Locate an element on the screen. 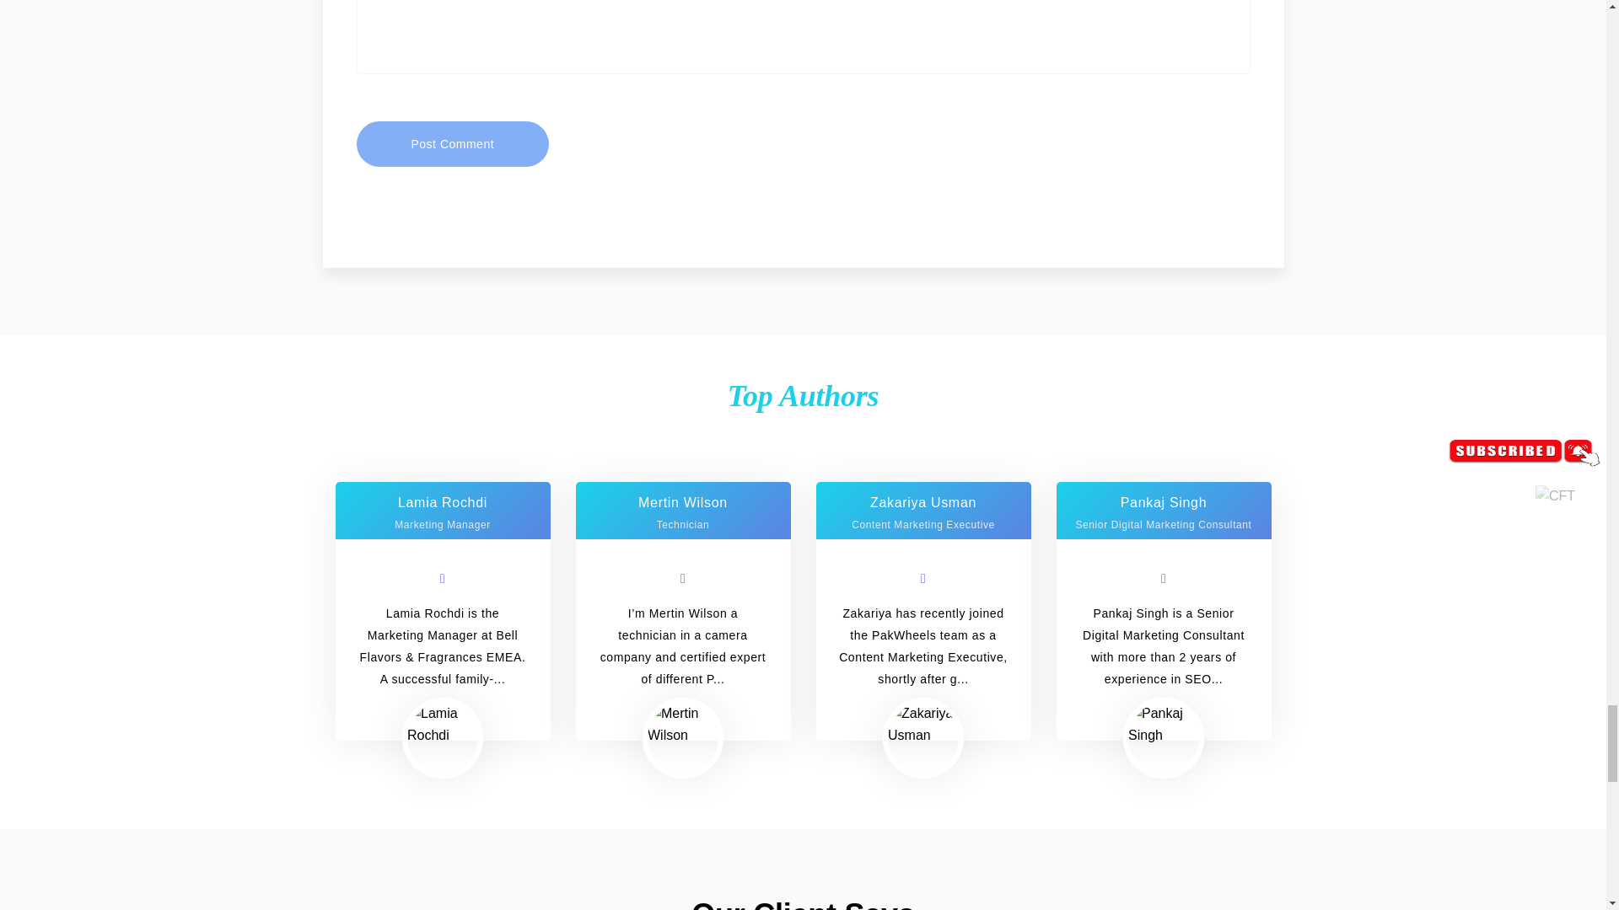  Lamia Rochdi is located at coordinates (442, 724).